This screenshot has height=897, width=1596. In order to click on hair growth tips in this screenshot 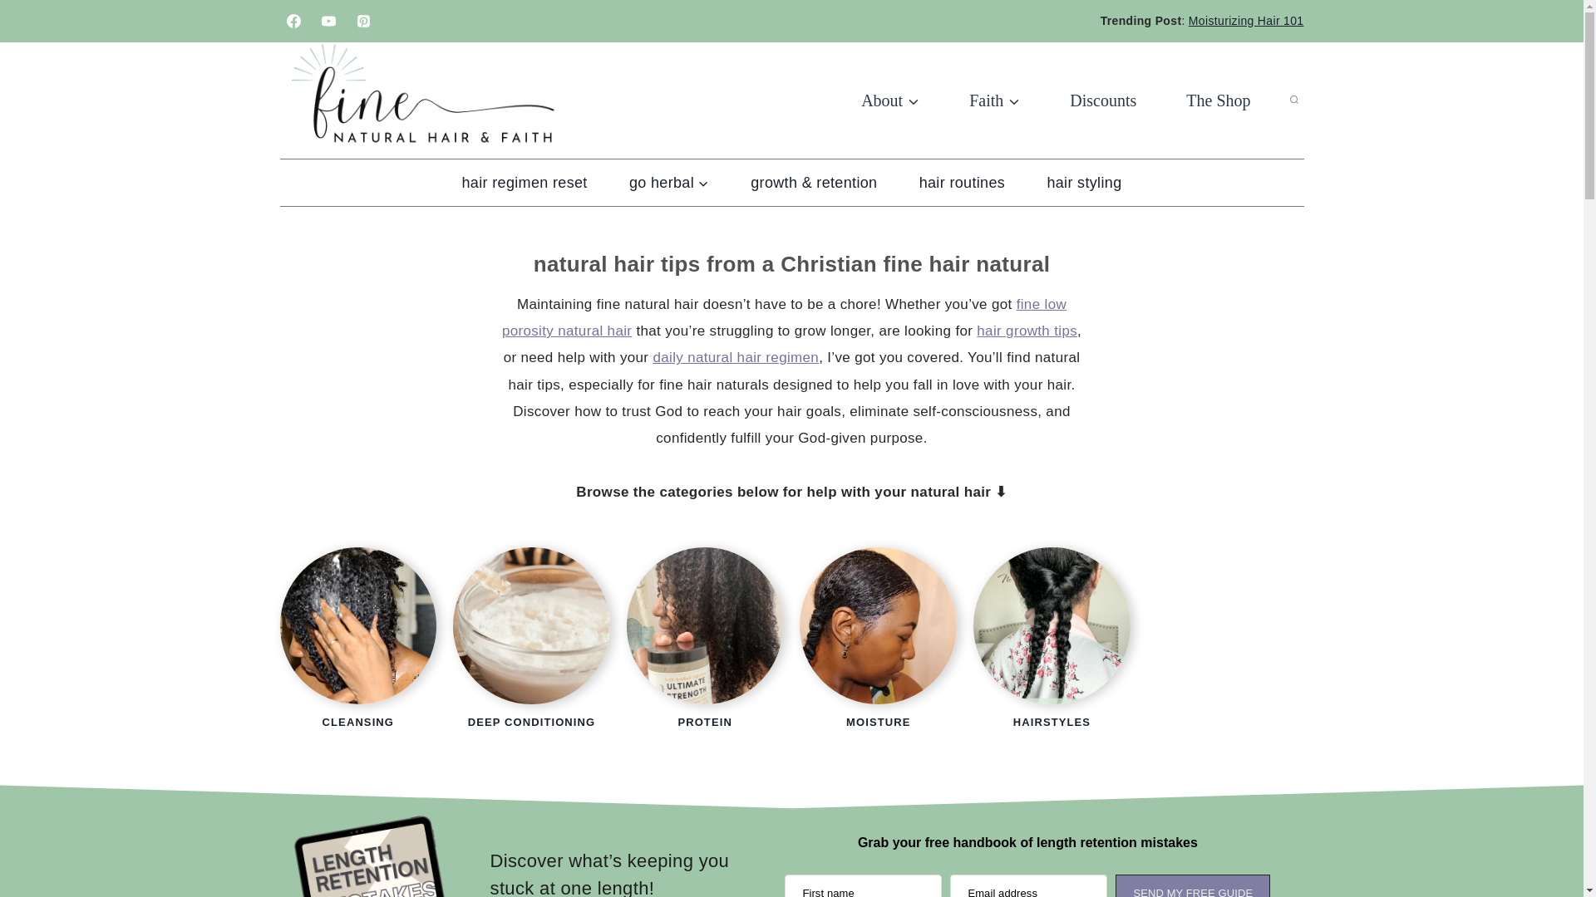, I will do `click(1027, 331)`.